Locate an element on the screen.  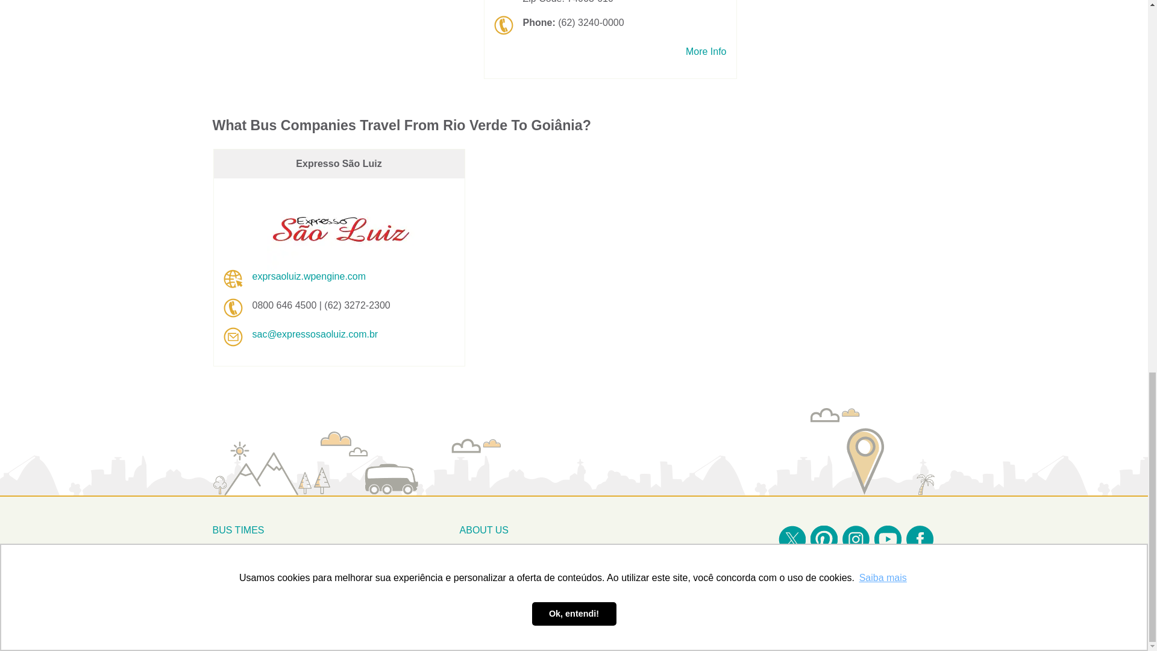
BuscaOnibus on YouTube is located at coordinates (887, 539).